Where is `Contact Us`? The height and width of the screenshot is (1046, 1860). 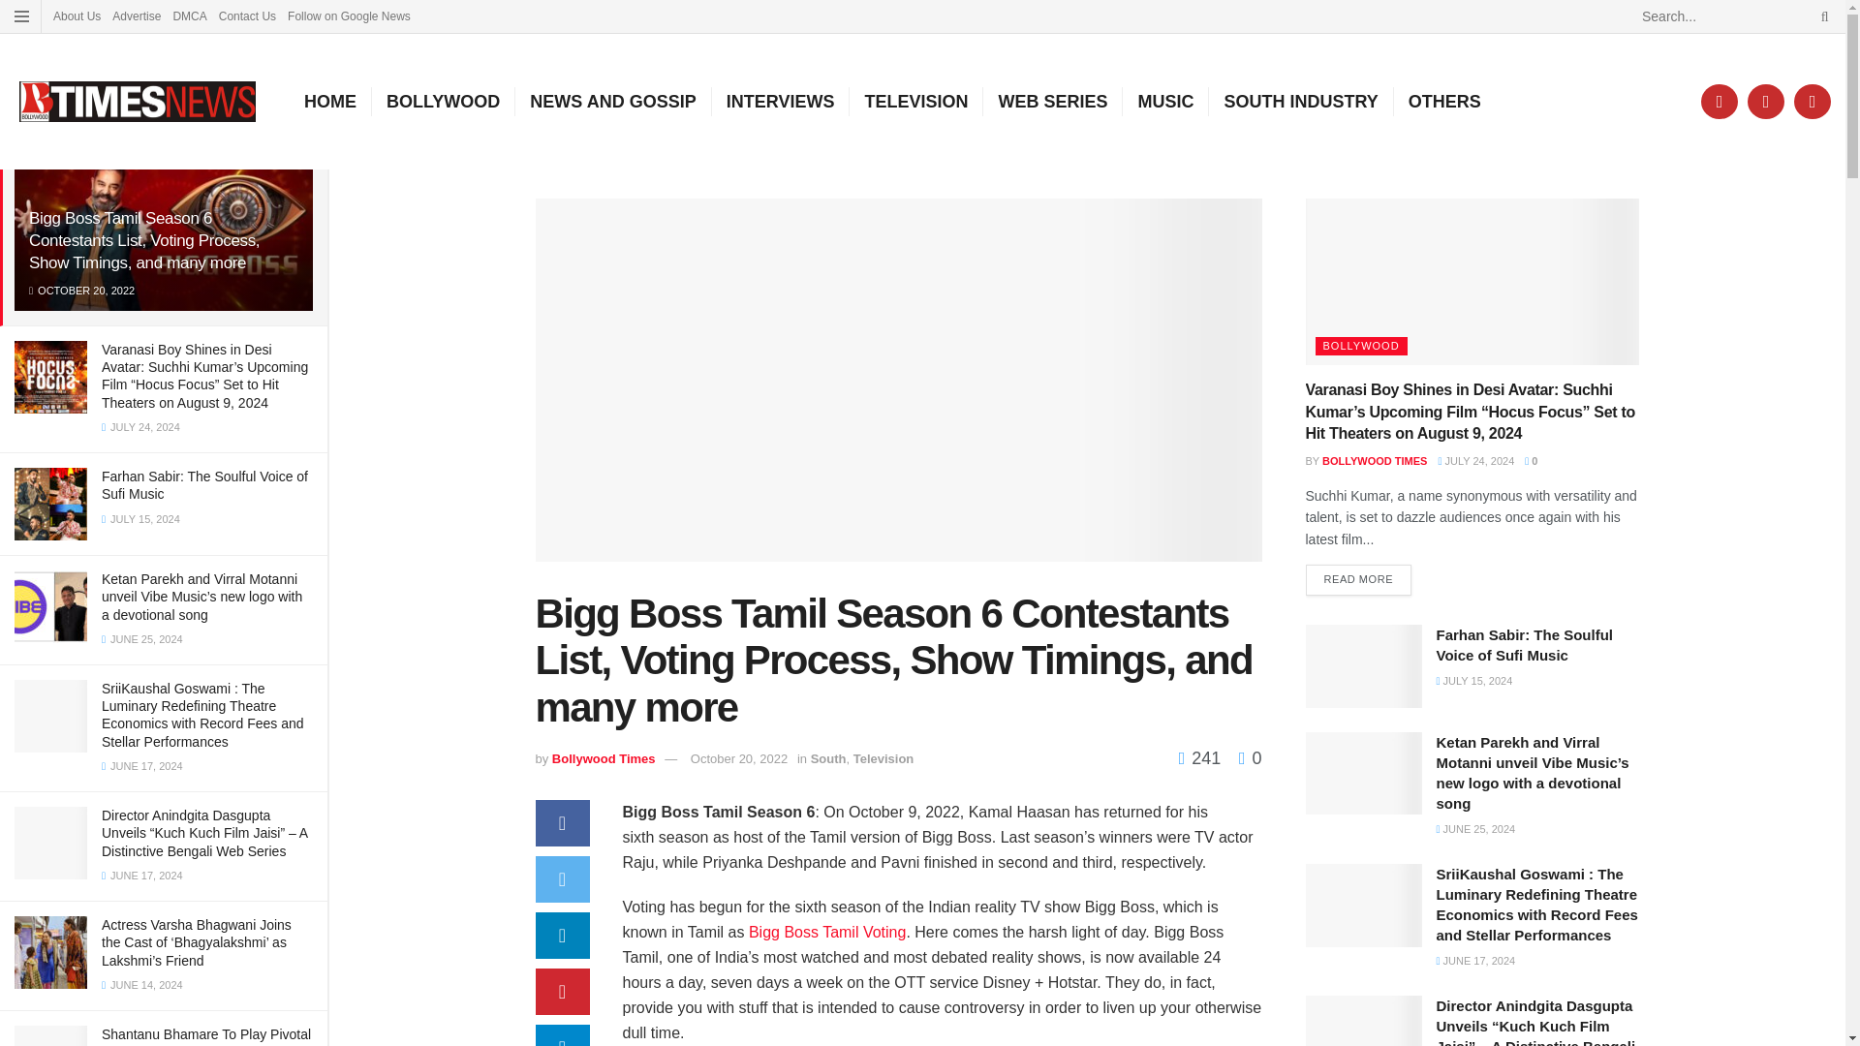
Contact Us is located at coordinates (247, 15).